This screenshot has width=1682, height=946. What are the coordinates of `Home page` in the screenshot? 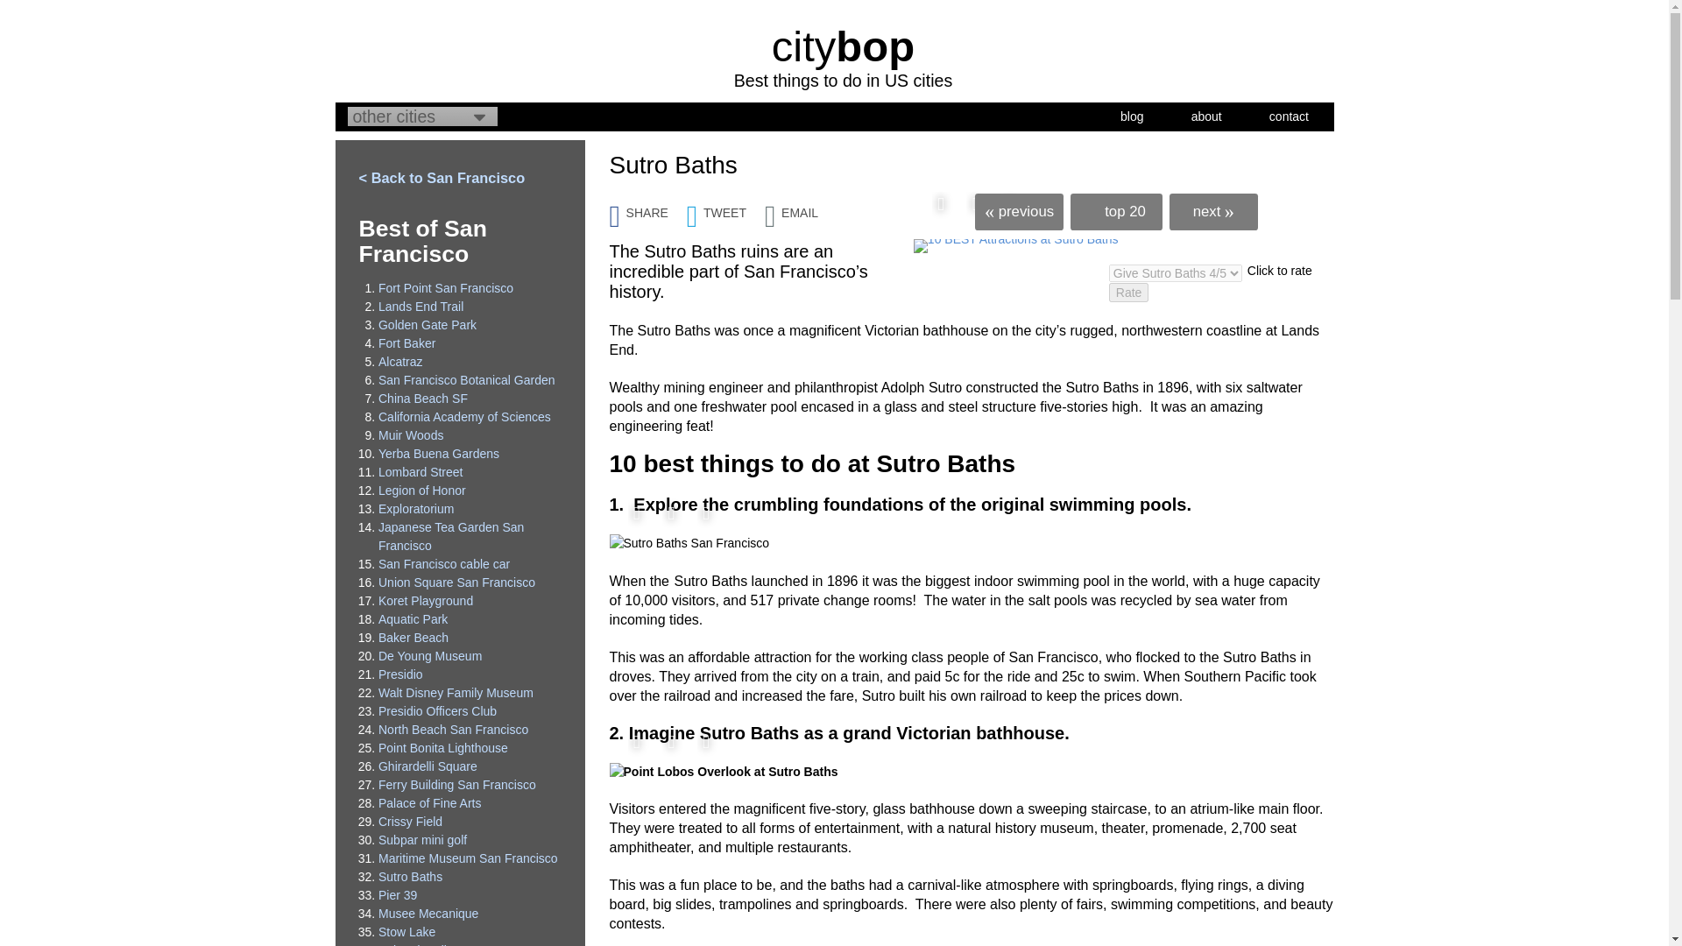 It's located at (843, 46).